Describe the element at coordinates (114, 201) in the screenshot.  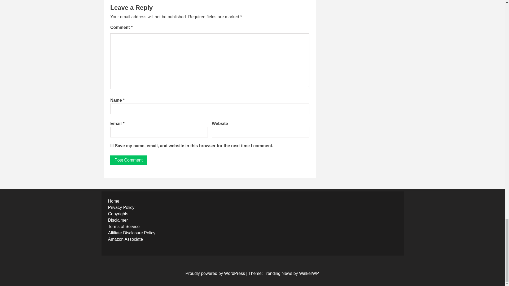
I see `Home` at that location.